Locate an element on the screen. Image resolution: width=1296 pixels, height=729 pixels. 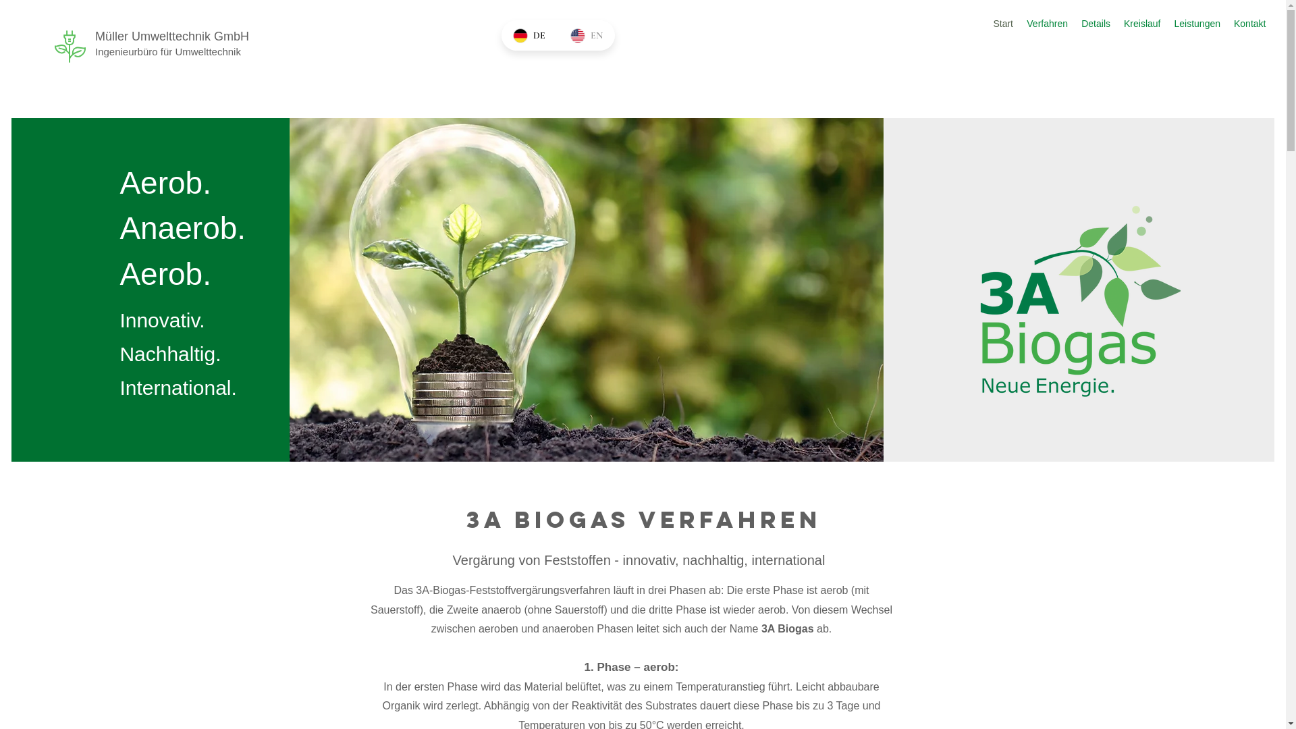
Kreislauf is located at coordinates (1142, 24).